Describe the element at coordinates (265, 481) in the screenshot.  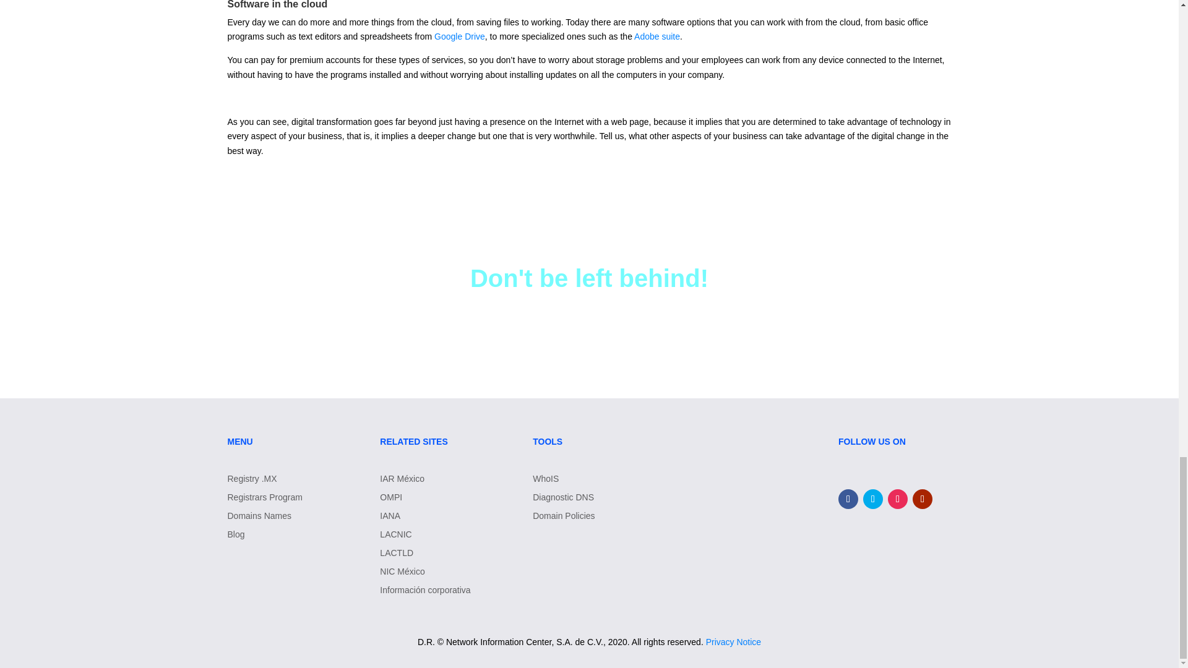
I see `Registry .MX` at that location.